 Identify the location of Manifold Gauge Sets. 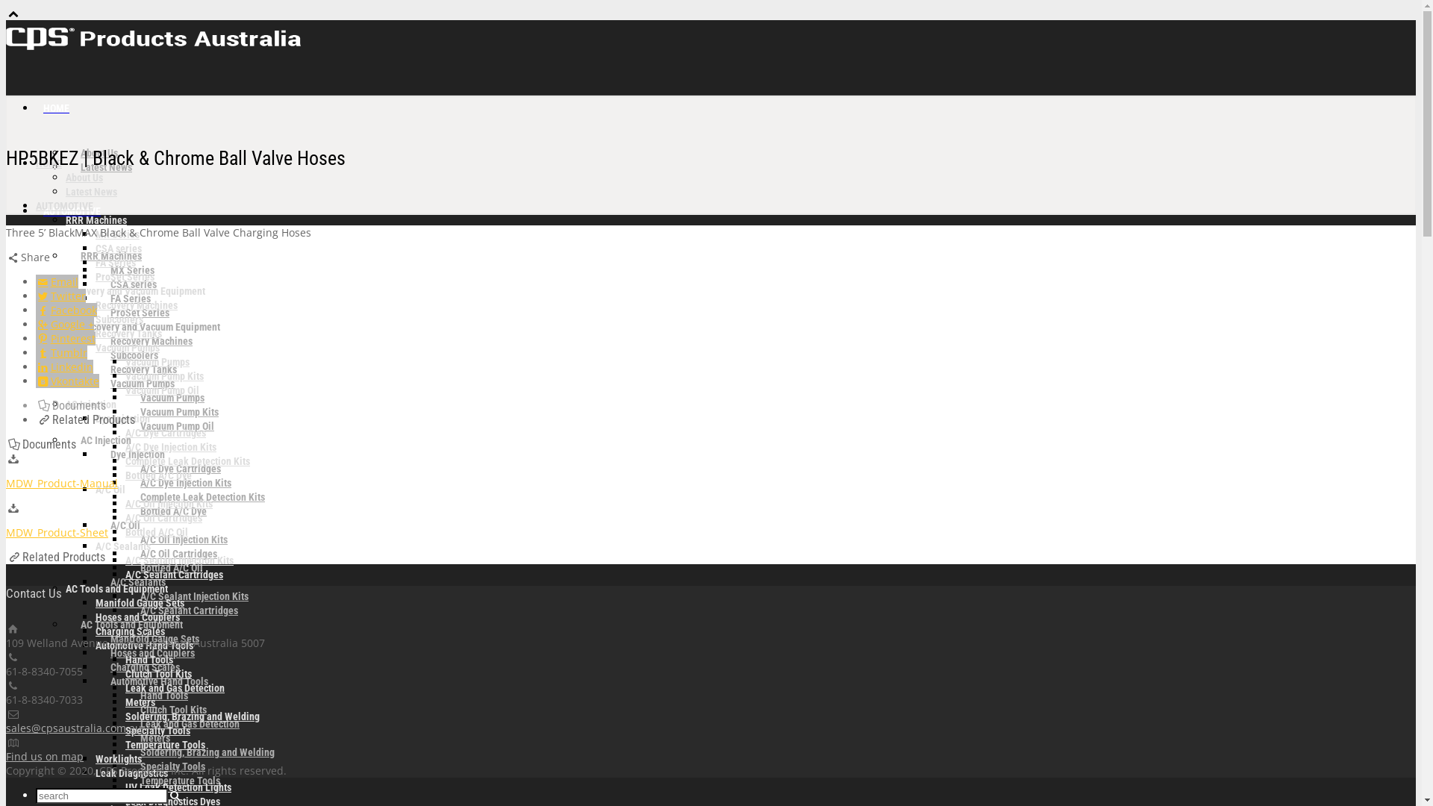
(155, 639).